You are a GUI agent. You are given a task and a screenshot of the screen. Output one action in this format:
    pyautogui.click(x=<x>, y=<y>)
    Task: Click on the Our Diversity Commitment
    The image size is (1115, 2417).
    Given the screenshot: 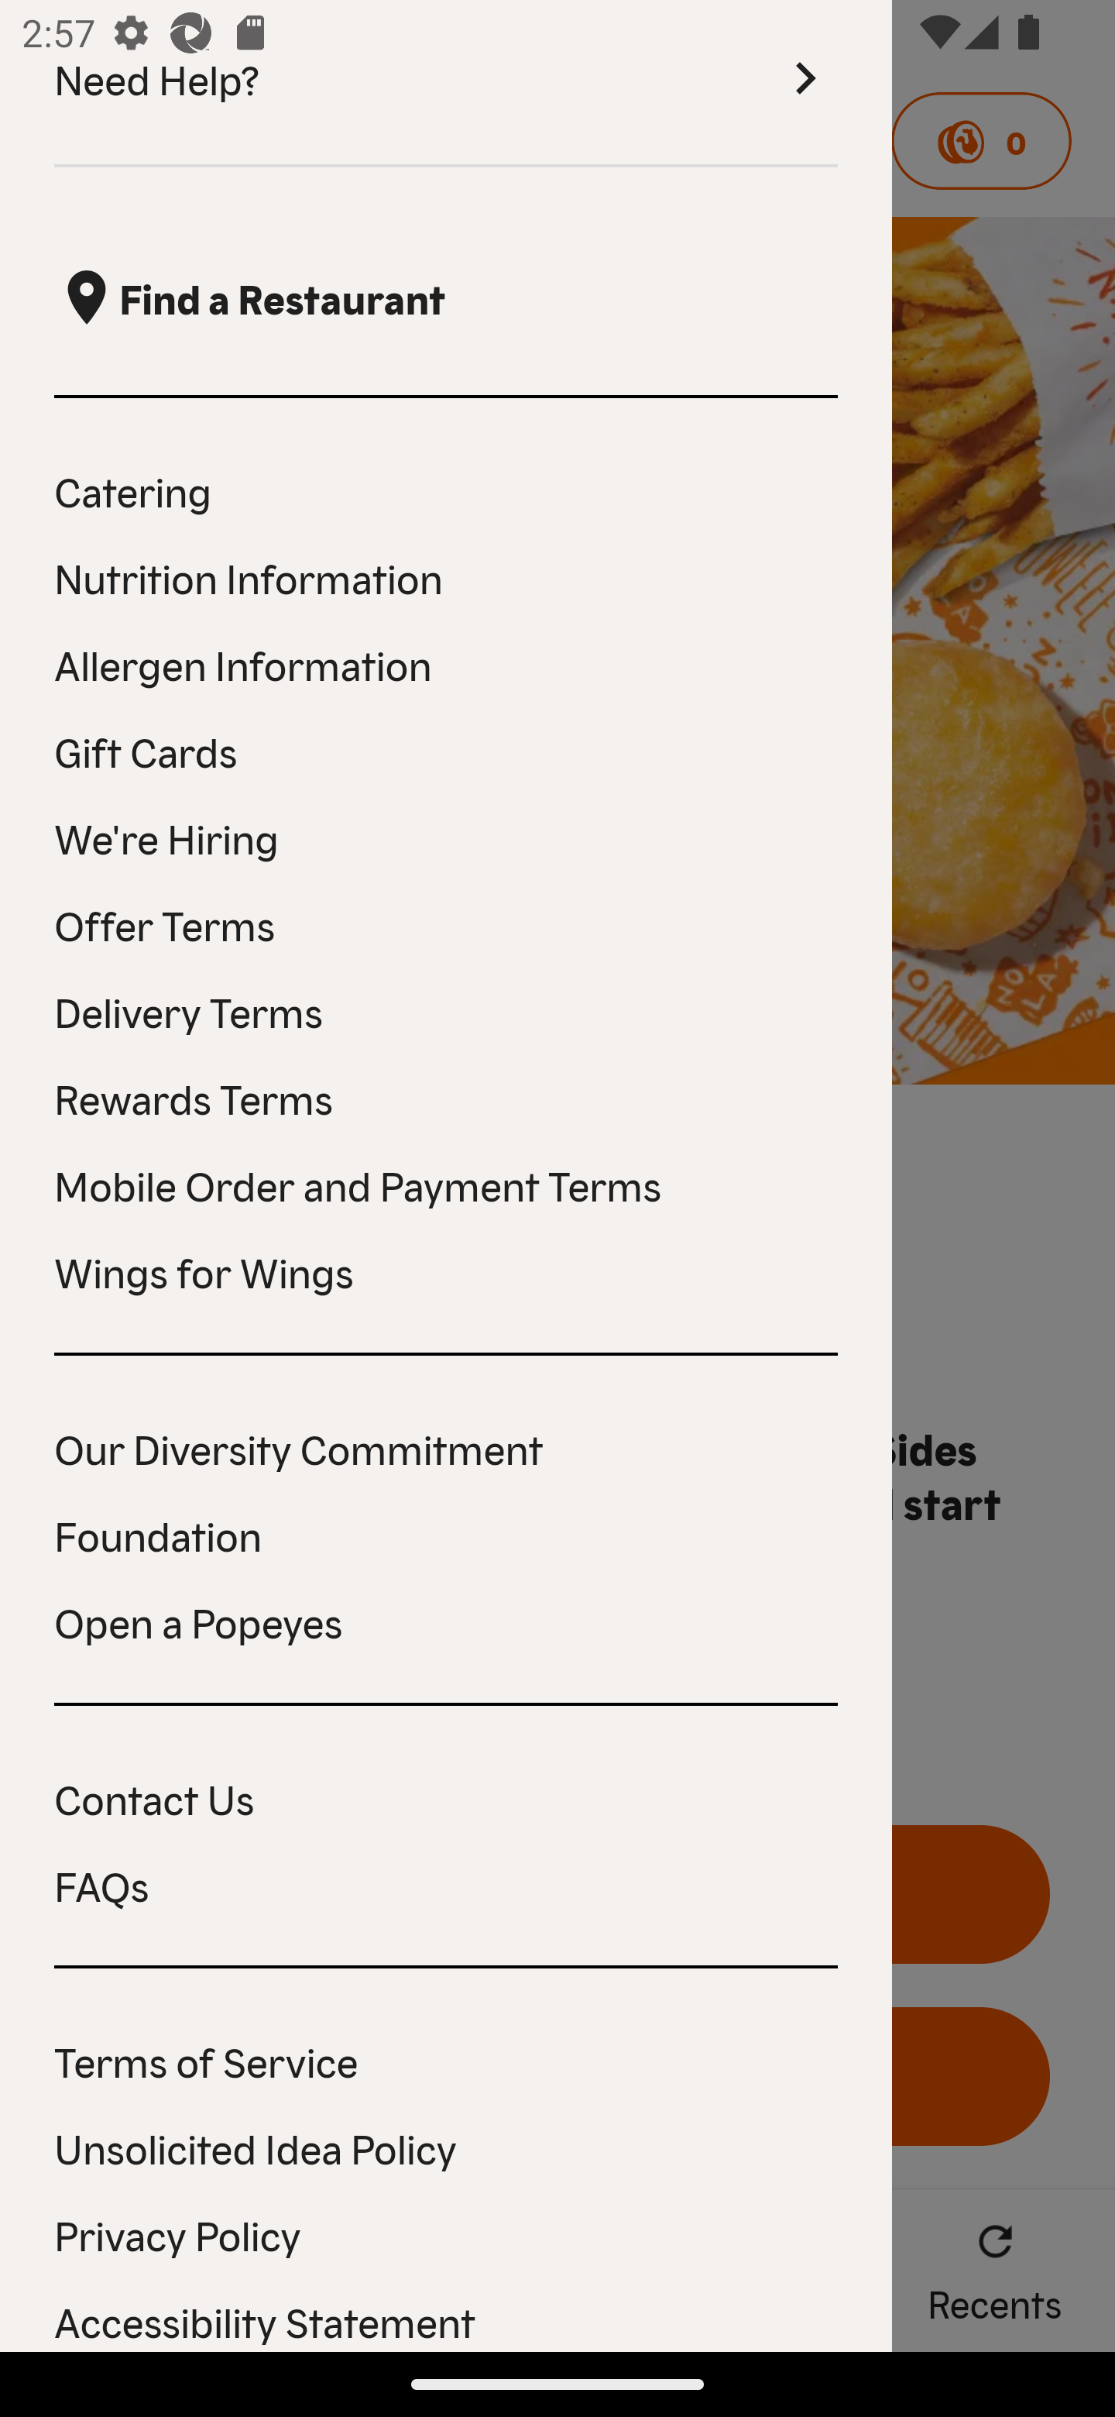 What is the action you would take?
    pyautogui.click(x=446, y=1447)
    